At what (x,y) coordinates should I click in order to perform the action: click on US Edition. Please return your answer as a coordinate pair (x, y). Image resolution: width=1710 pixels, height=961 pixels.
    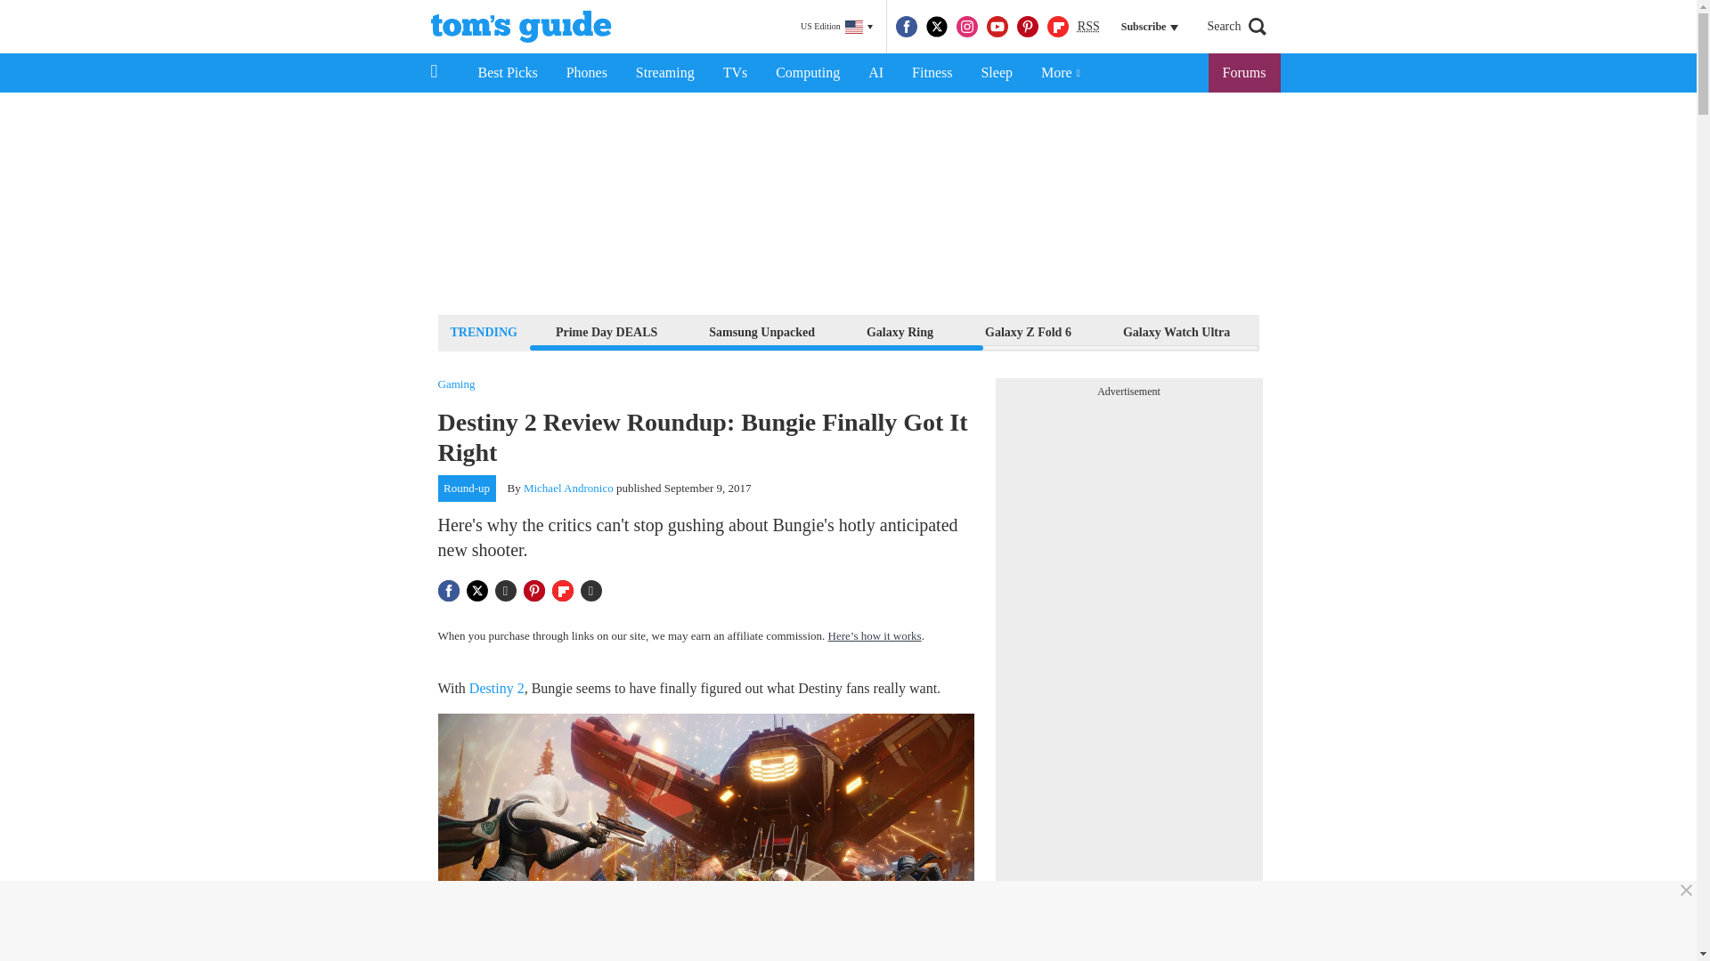
    Looking at the image, I should click on (836, 27).